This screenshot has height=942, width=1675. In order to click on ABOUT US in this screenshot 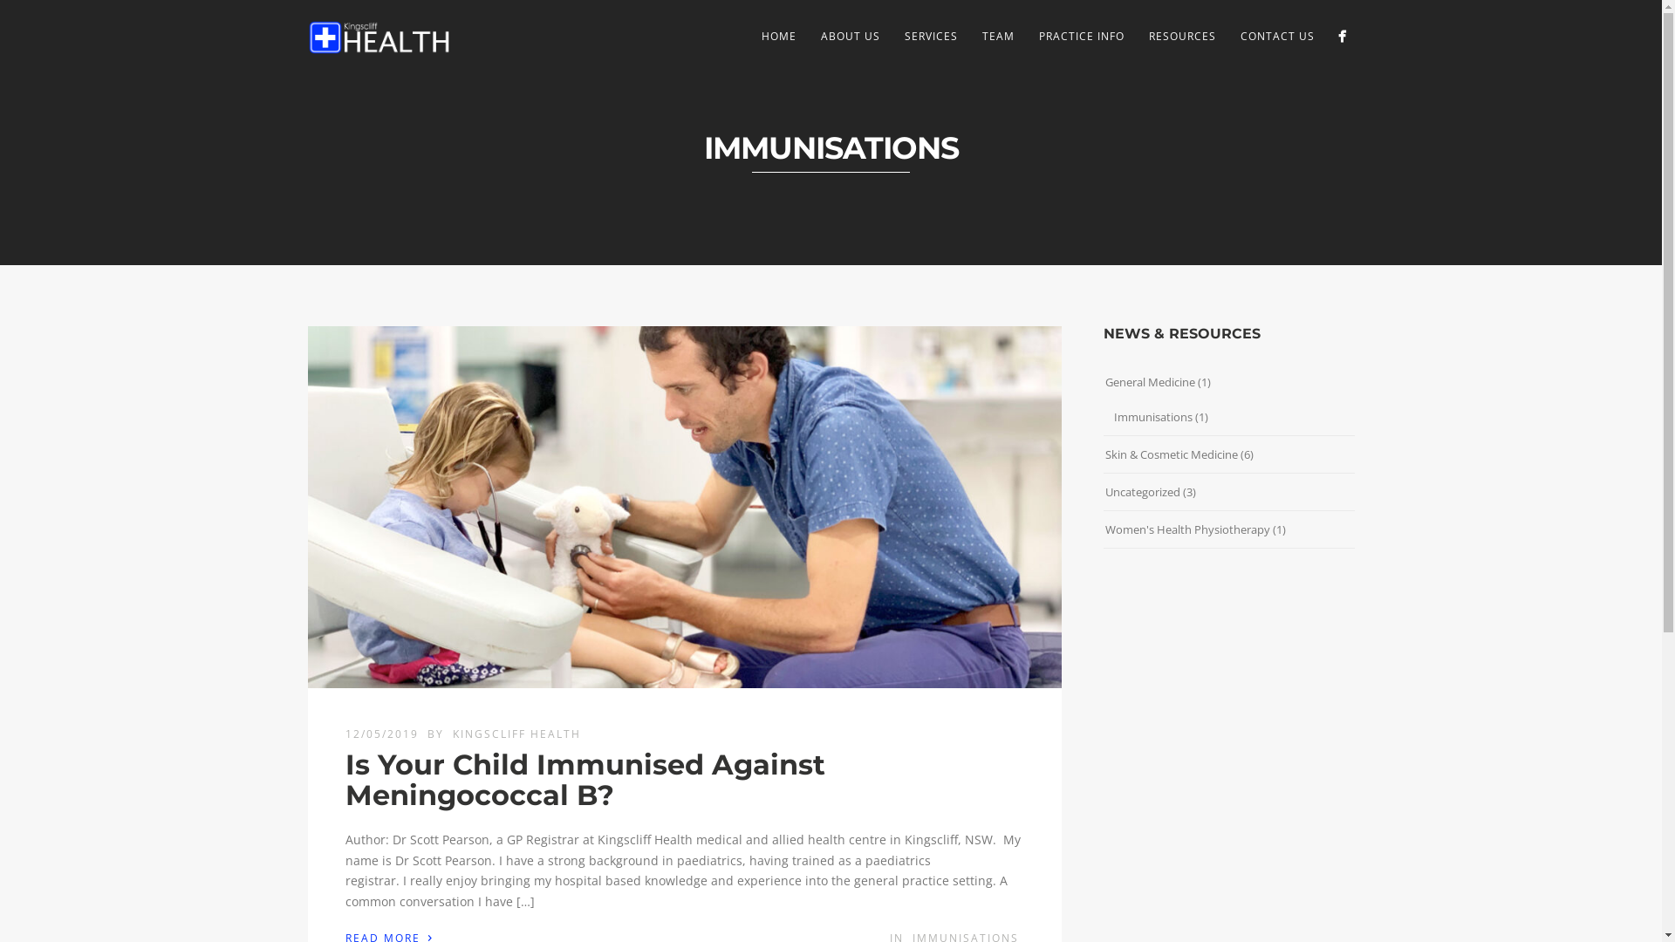, I will do `click(850, 37)`.